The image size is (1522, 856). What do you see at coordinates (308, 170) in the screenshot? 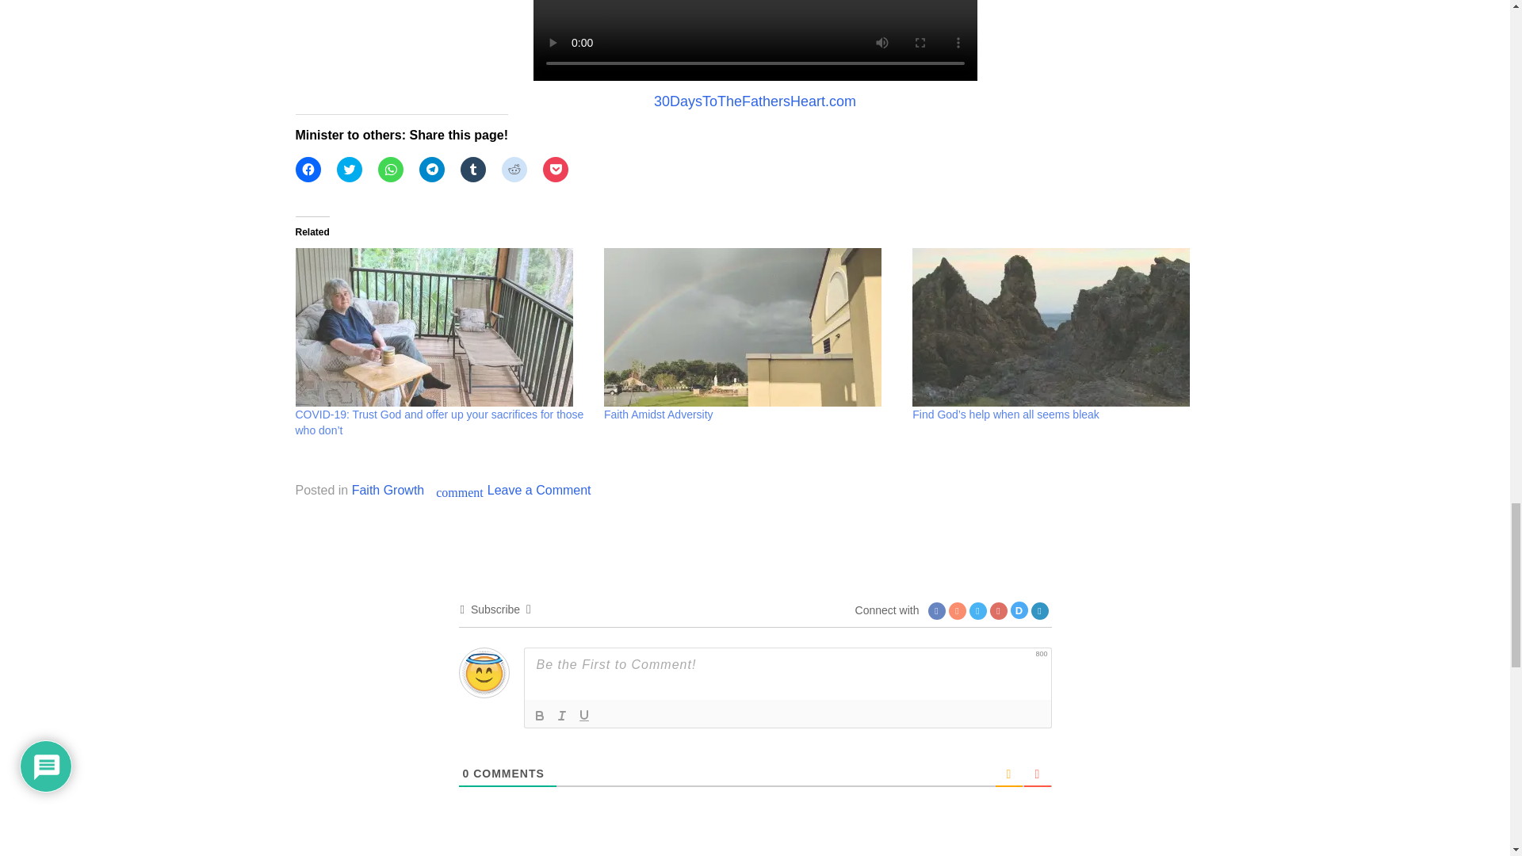
I see `Click to share on Facebook` at bounding box center [308, 170].